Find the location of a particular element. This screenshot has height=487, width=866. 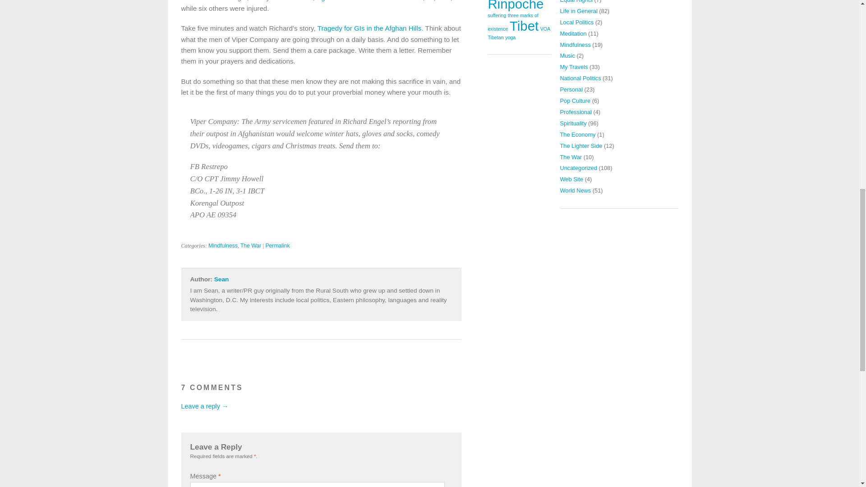

Mindfulness is located at coordinates (223, 245).